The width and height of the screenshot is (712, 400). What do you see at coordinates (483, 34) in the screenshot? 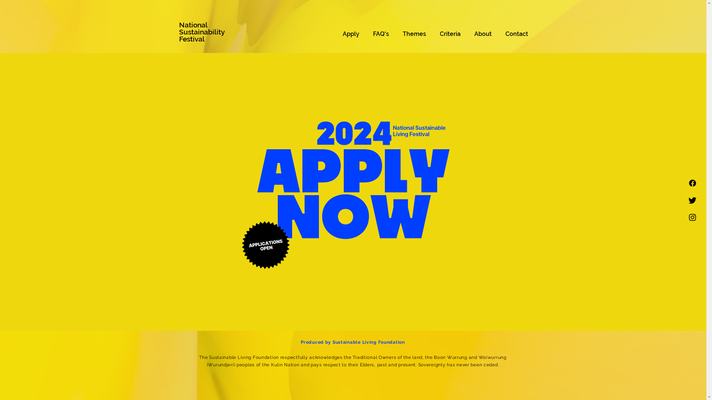
I see `About` at bounding box center [483, 34].